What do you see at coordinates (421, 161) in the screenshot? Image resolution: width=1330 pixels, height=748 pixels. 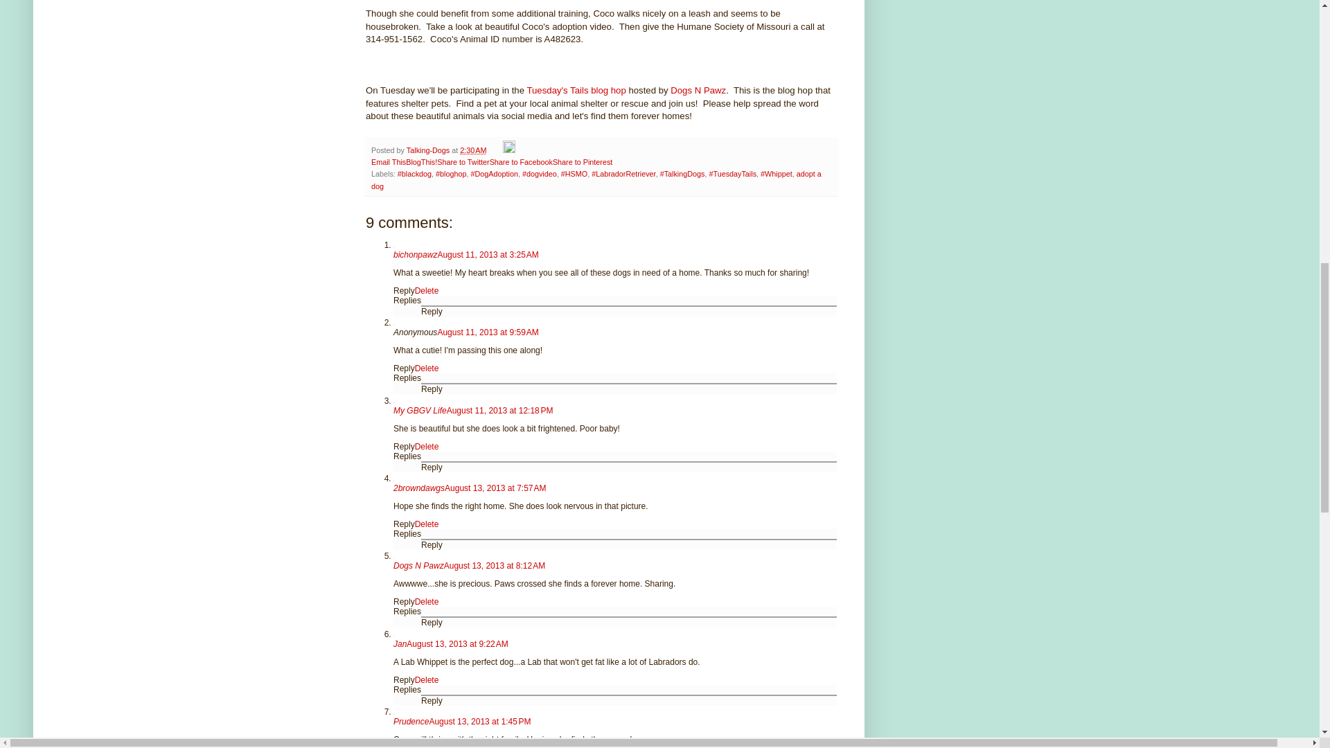 I see `BlogThis!` at bounding box center [421, 161].